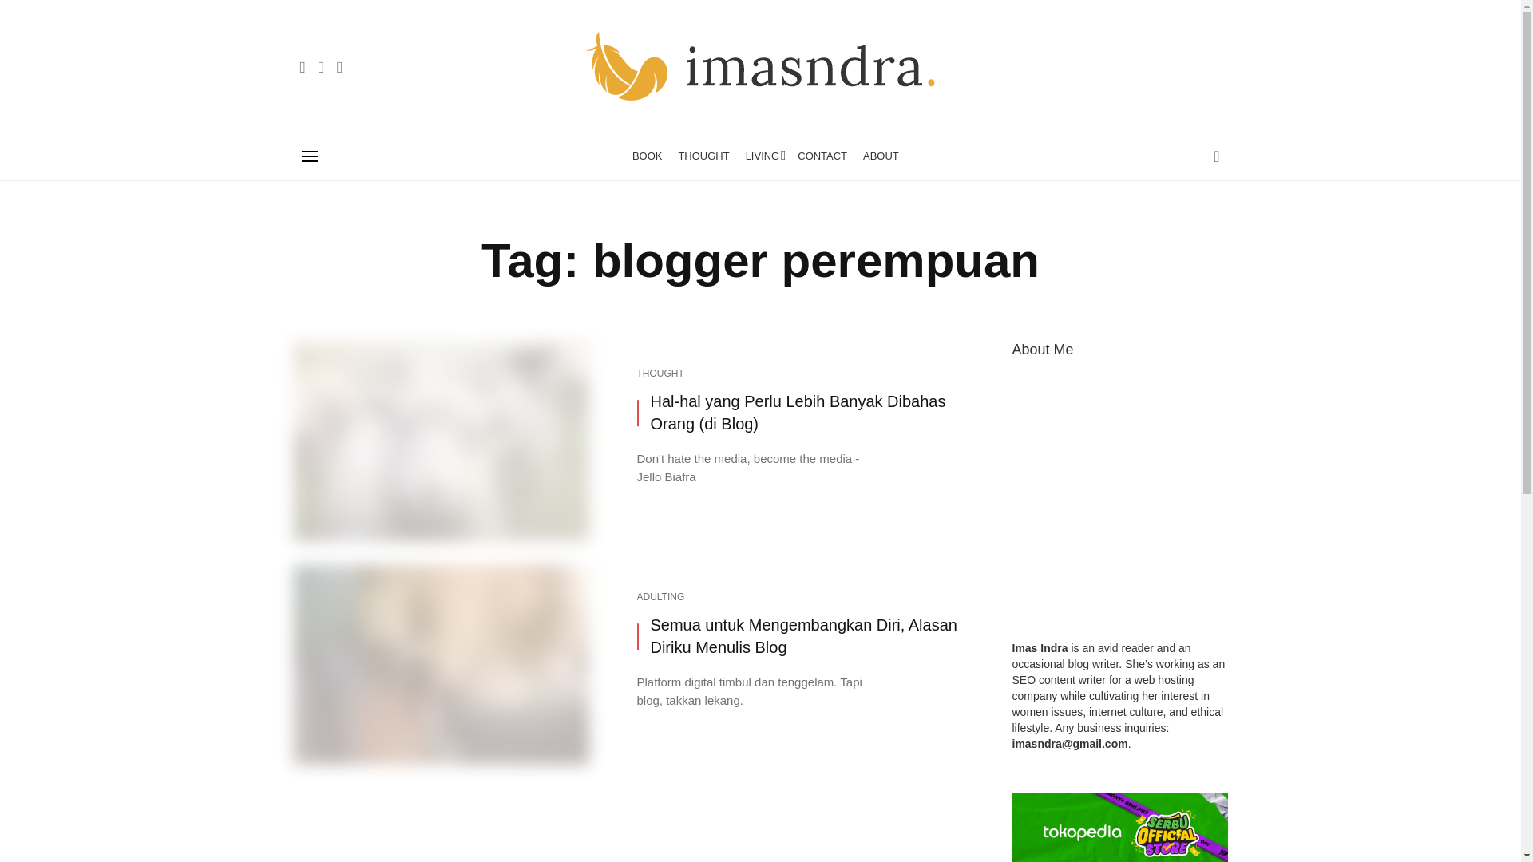 This screenshot has height=862, width=1533. Describe the element at coordinates (703, 156) in the screenshot. I see `THOUGHT` at that location.